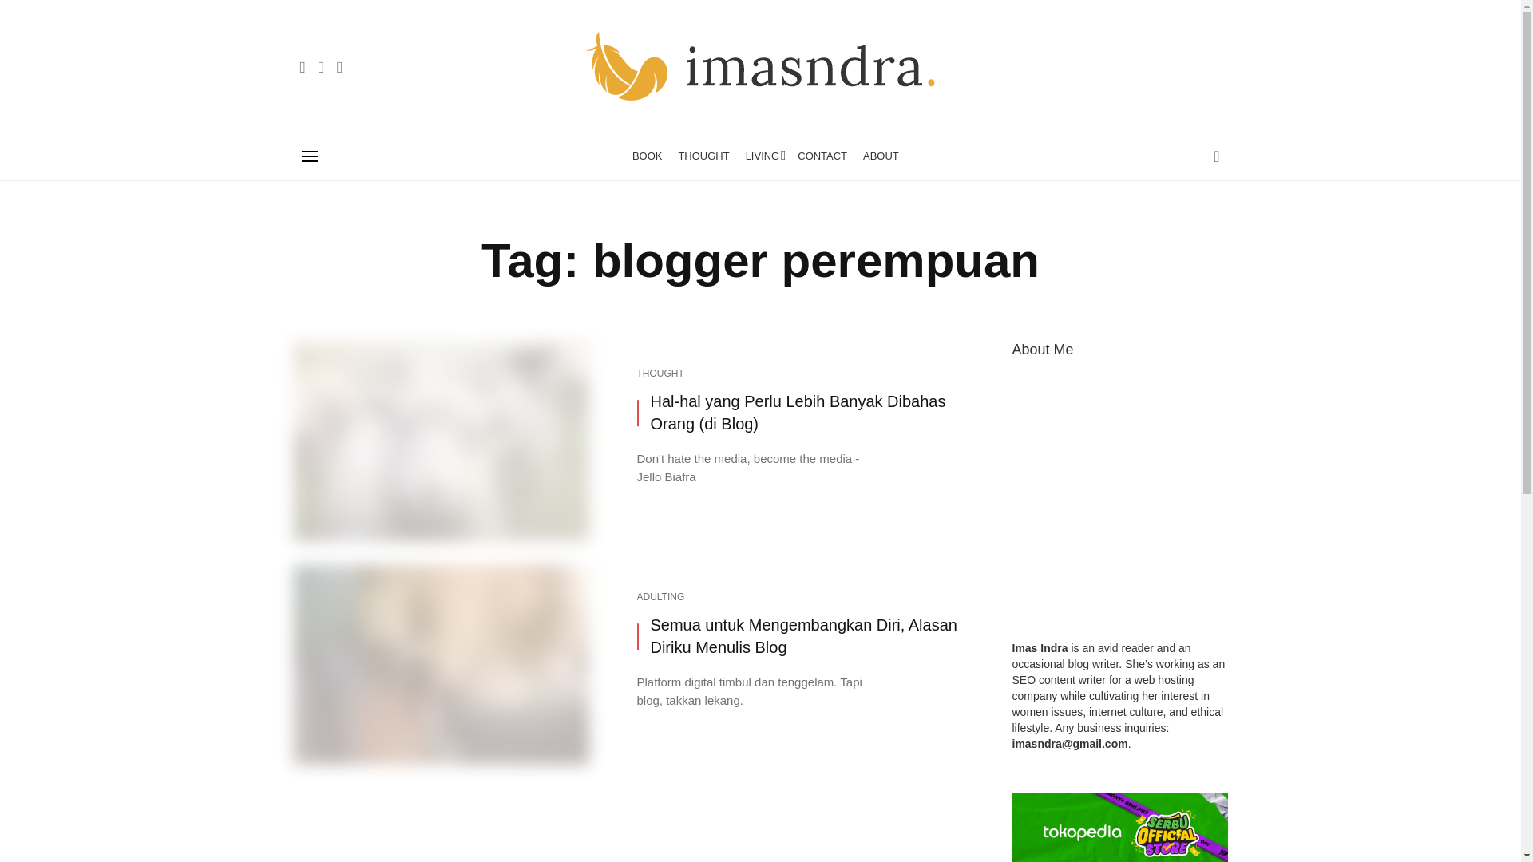 This screenshot has height=862, width=1533. Describe the element at coordinates (703, 156) in the screenshot. I see `THOUGHT` at that location.